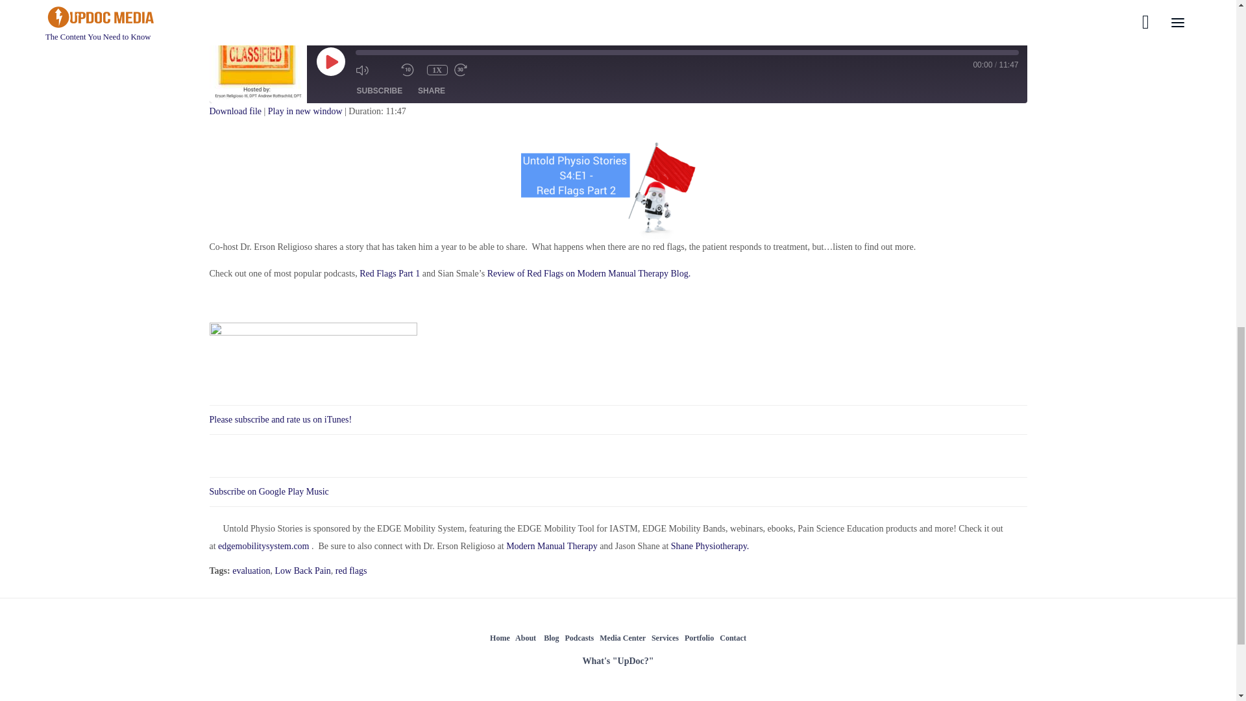  Describe the element at coordinates (474, 70) in the screenshot. I see `FAST FORWARD 30 SECONDS` at that location.